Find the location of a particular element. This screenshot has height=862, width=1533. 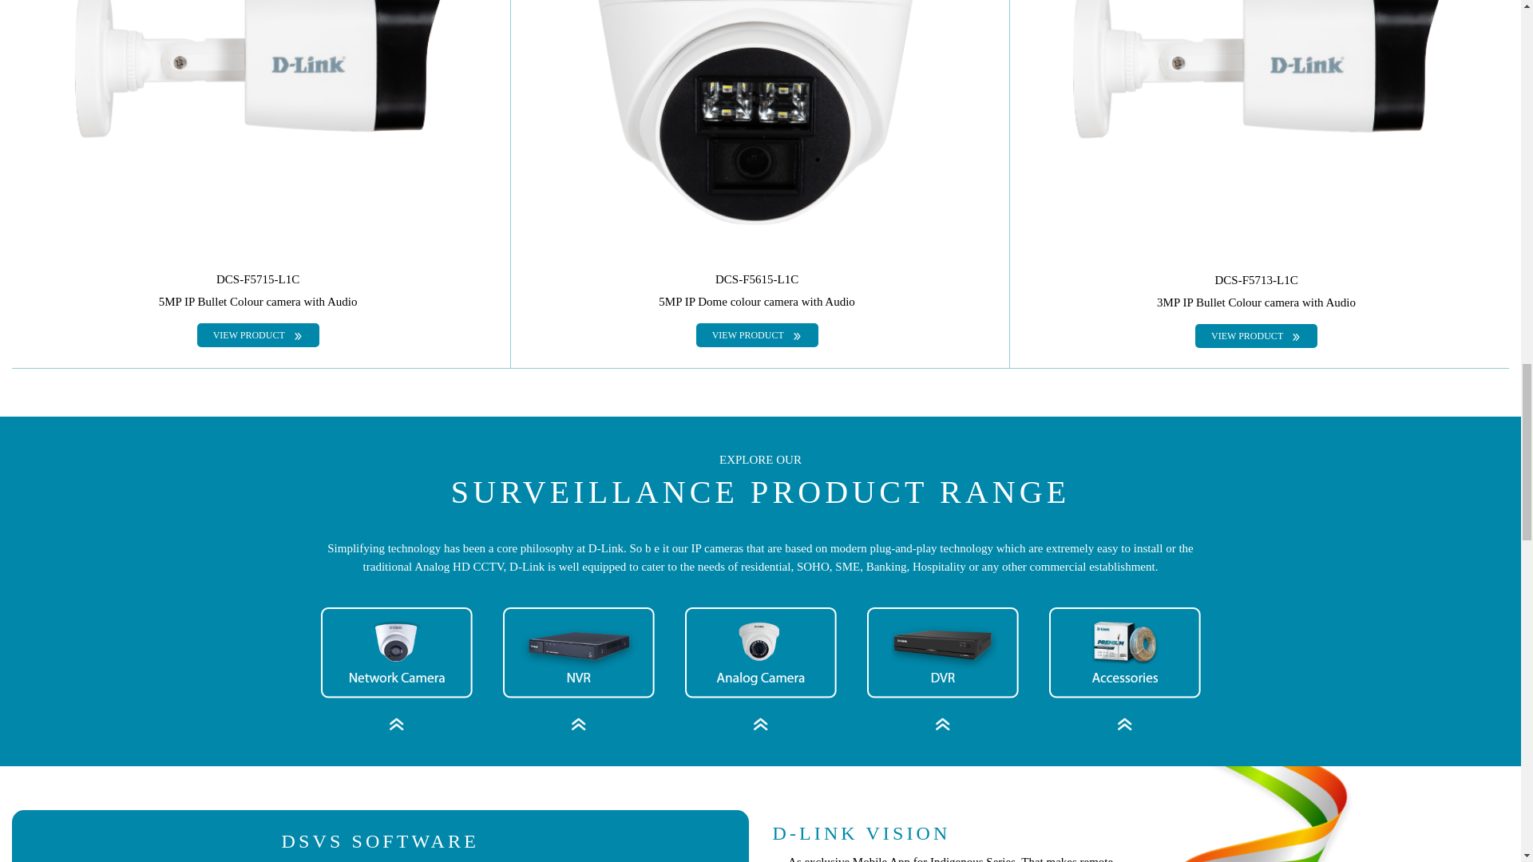

VIEW PRODUCT is located at coordinates (1256, 336).